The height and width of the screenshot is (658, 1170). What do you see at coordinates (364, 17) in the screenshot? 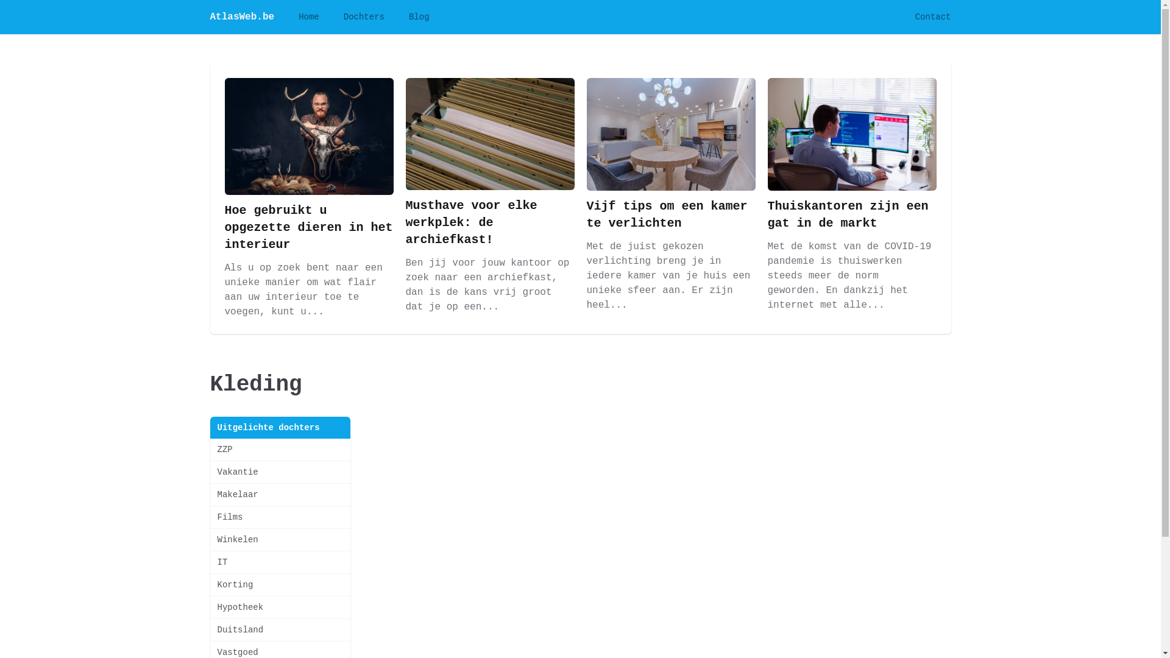
I see `Dochters` at bounding box center [364, 17].